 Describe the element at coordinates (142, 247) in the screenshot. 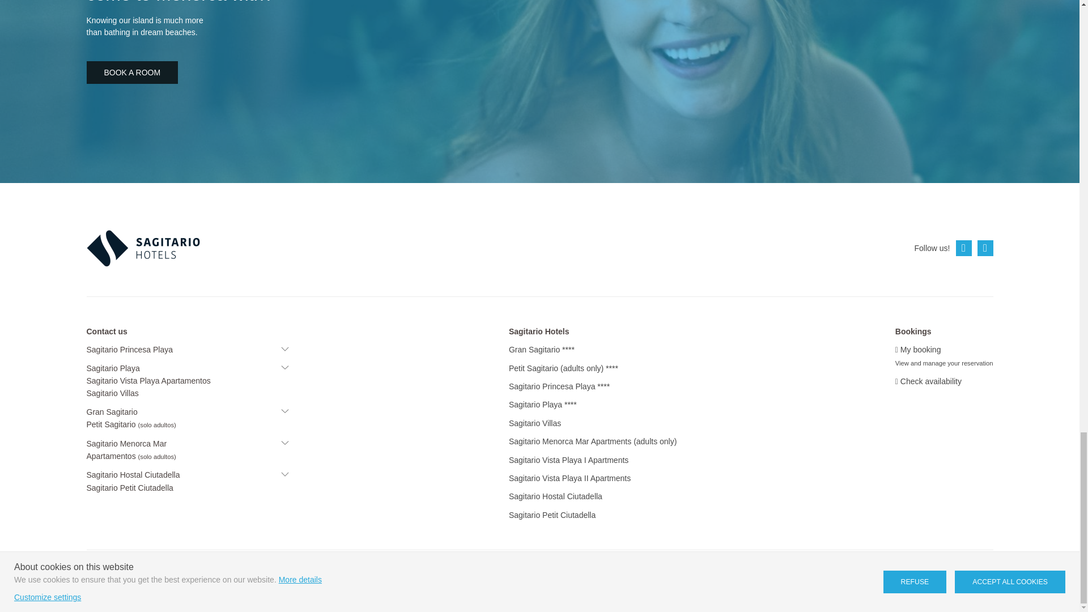

I see `Sagitario Hotels` at that location.